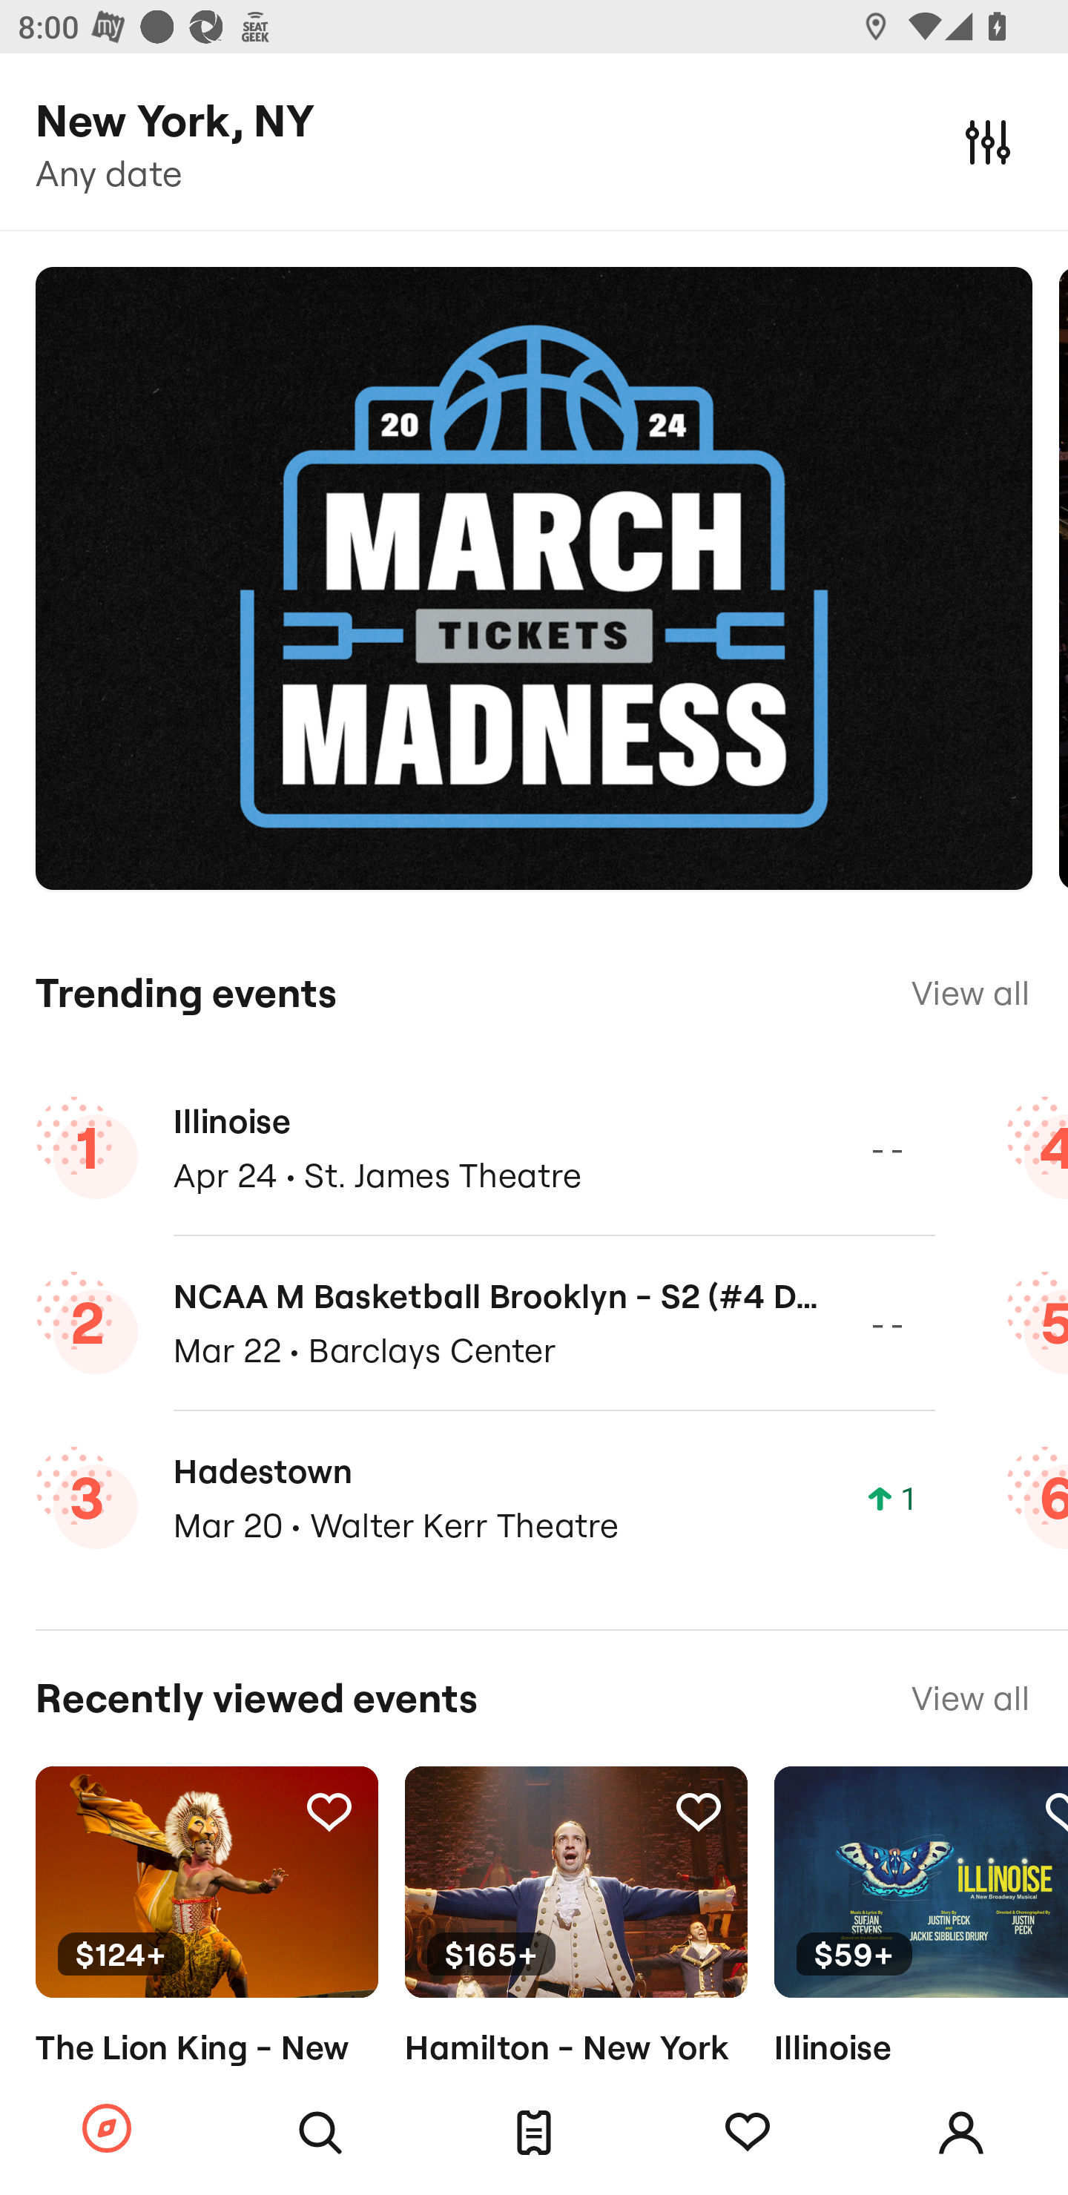 The width and height of the screenshot is (1068, 2195). What do you see at coordinates (921, 1958) in the screenshot?
I see `Tracking $59+ Illinoise Wed, Apr 24, 8 PM` at bounding box center [921, 1958].